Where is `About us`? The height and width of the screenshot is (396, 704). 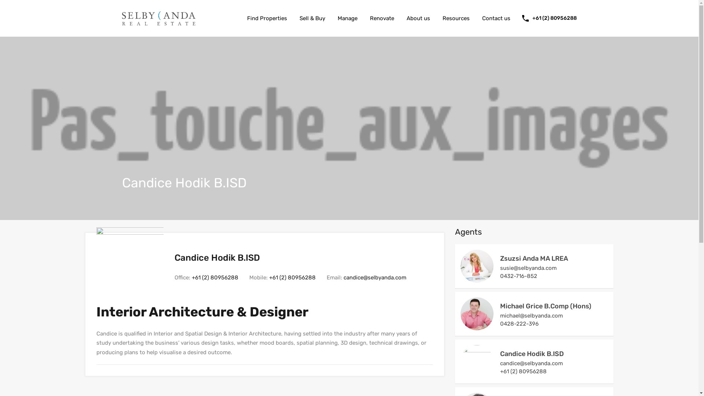
About us is located at coordinates (418, 18).